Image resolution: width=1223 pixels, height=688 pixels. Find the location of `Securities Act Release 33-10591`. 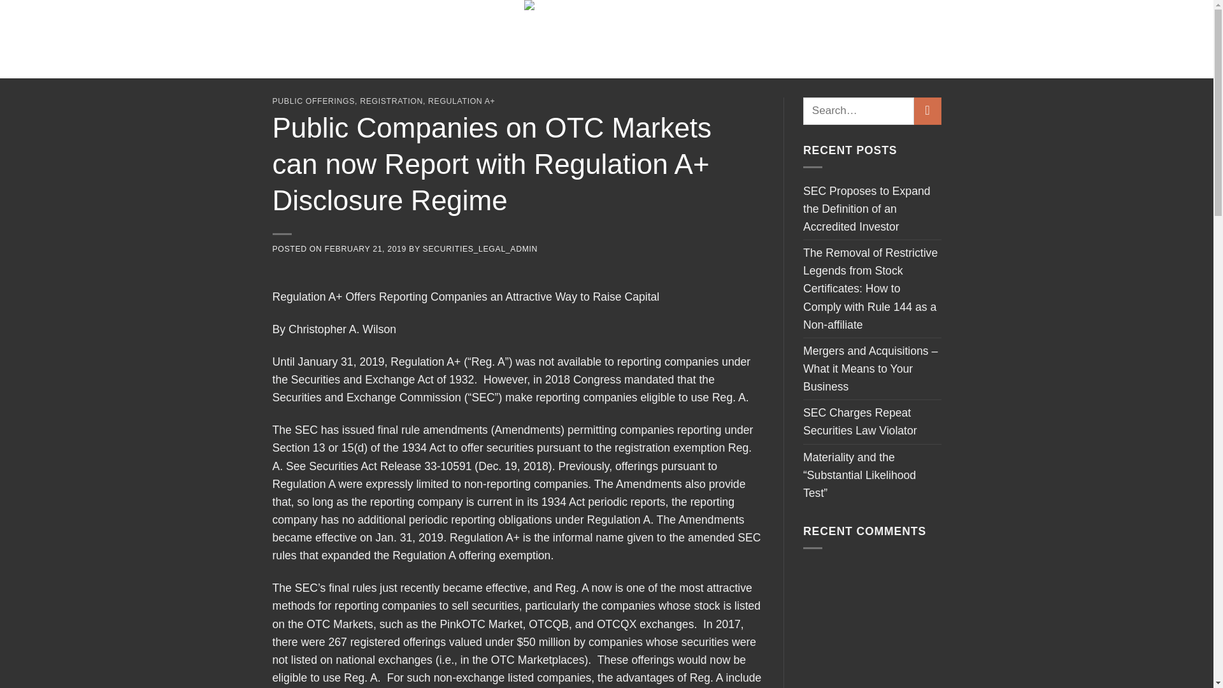

Securities Act Release 33-10591 is located at coordinates (390, 466).